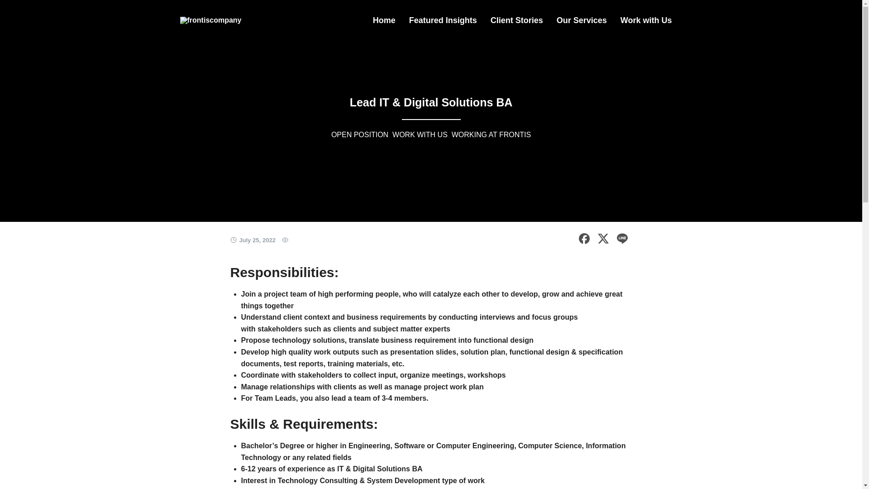 This screenshot has width=869, height=489. What do you see at coordinates (443, 20) in the screenshot?
I see `Featured Insights` at bounding box center [443, 20].